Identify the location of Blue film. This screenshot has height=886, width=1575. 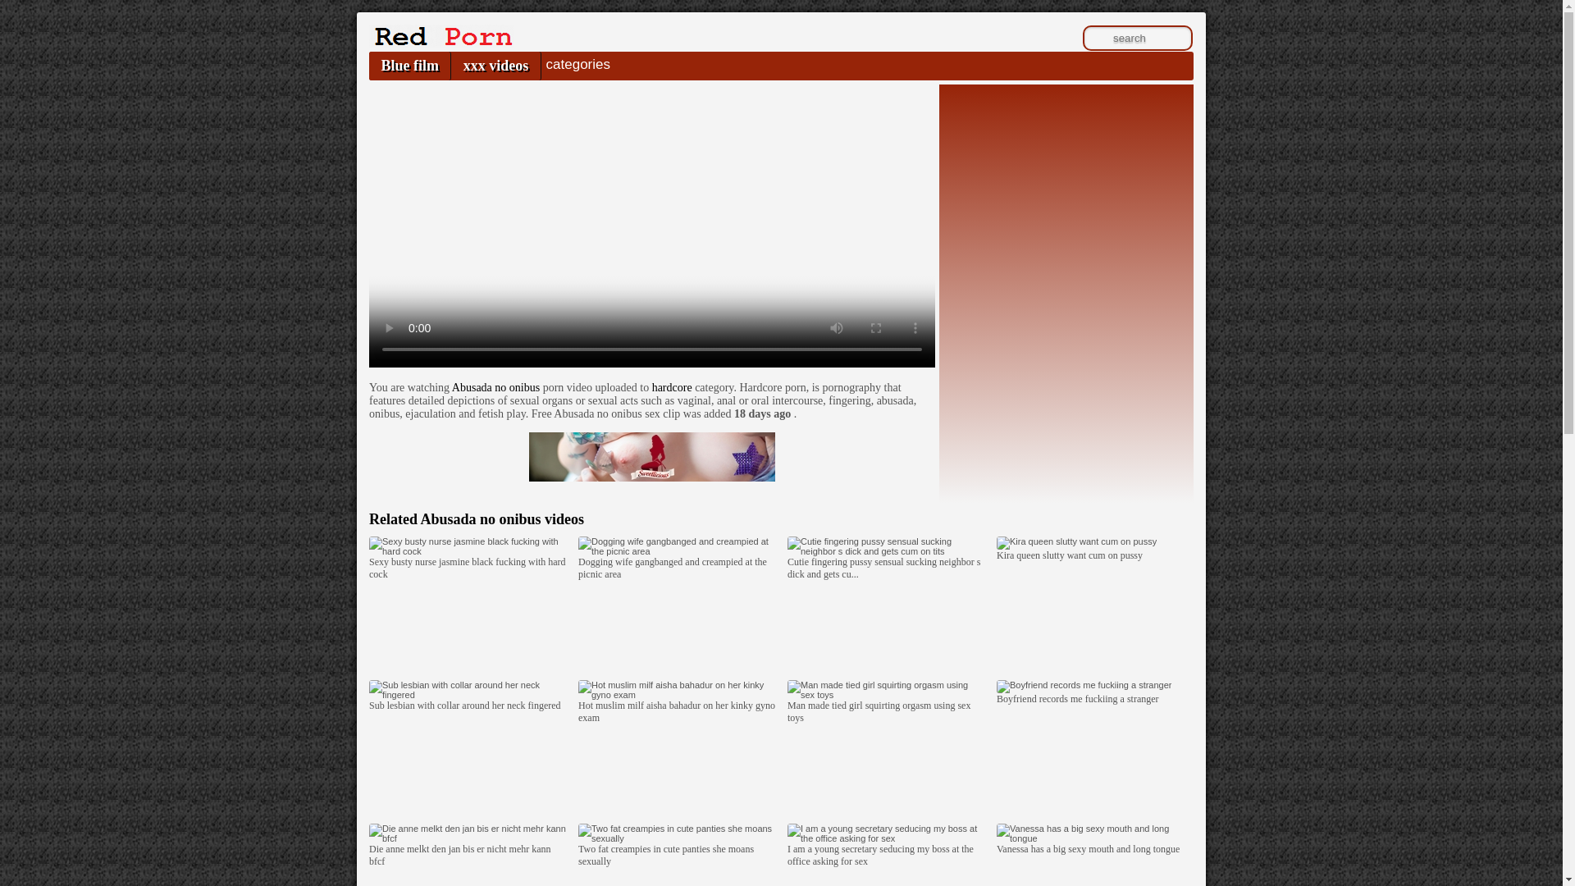
(409, 66).